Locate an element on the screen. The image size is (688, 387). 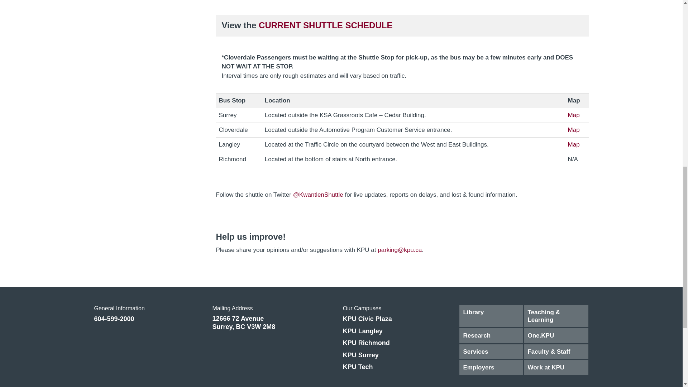
Cloverdale Shuttle Location is located at coordinates (574, 130).